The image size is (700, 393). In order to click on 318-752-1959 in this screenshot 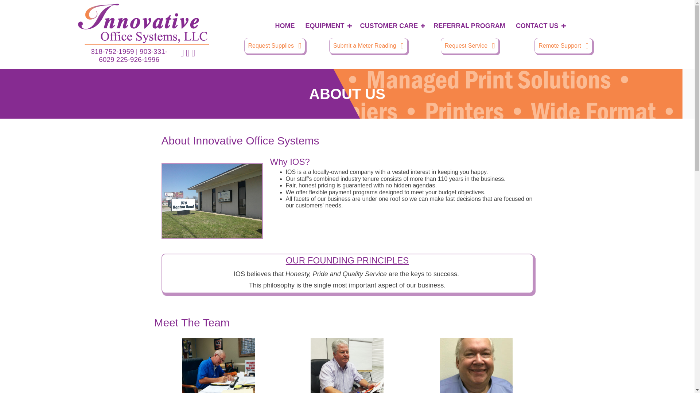, I will do `click(112, 51)`.